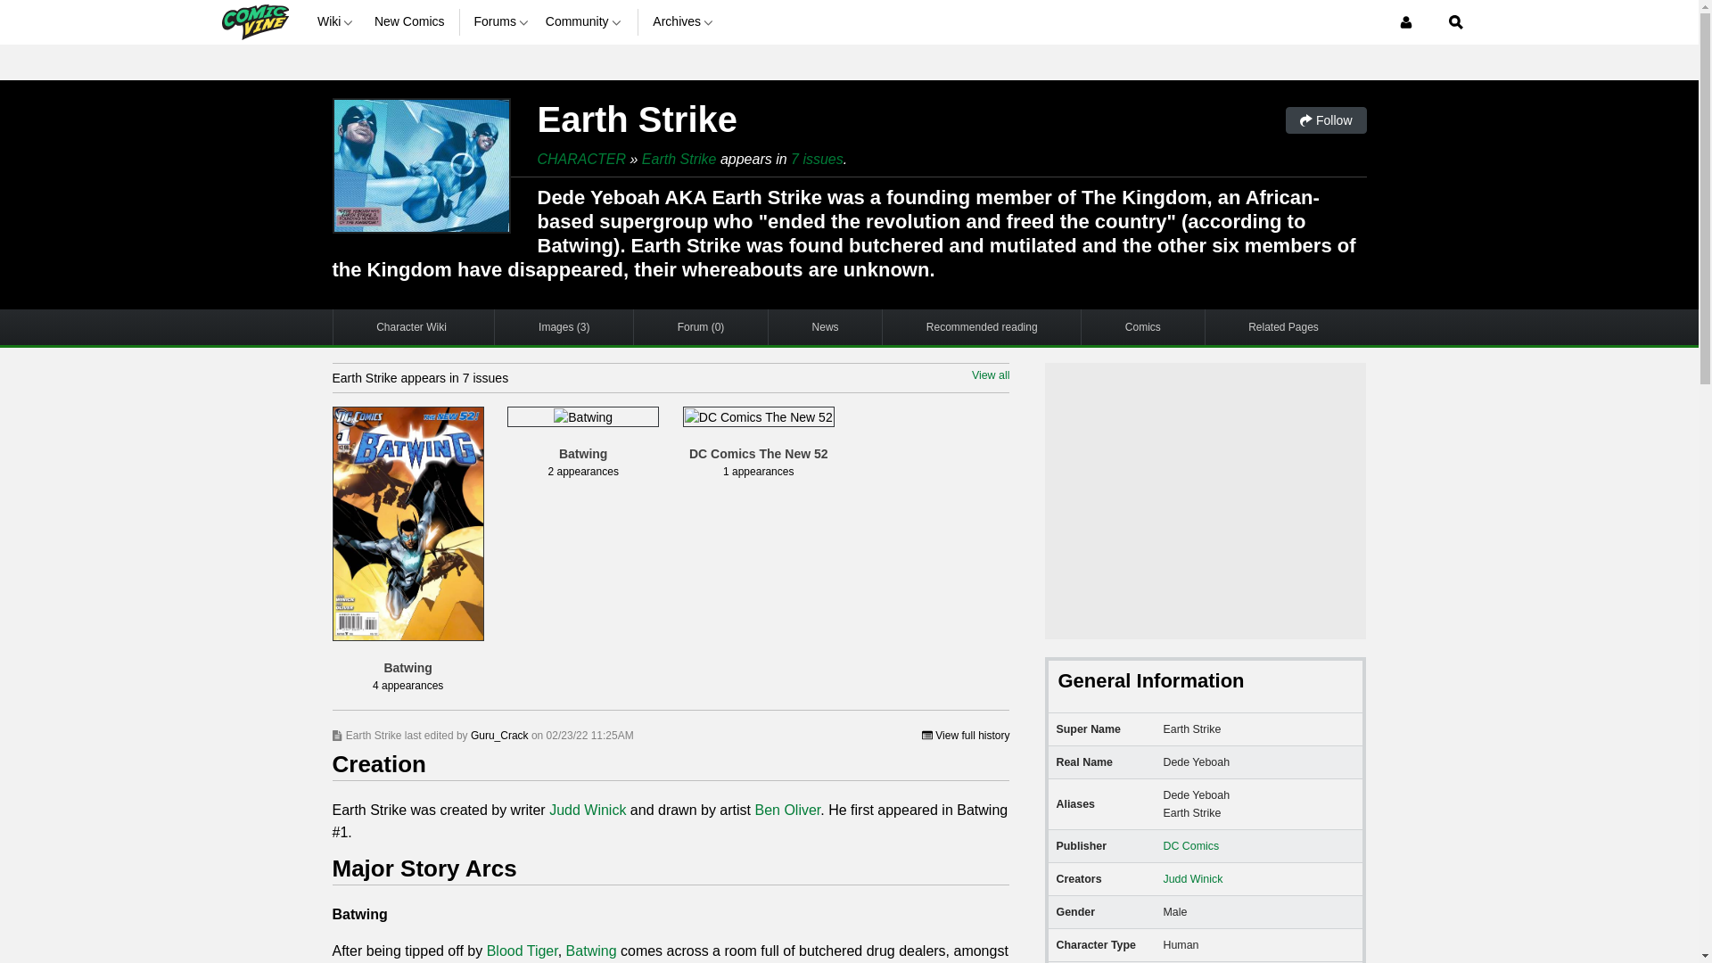  I want to click on Wiki, so click(338, 21).